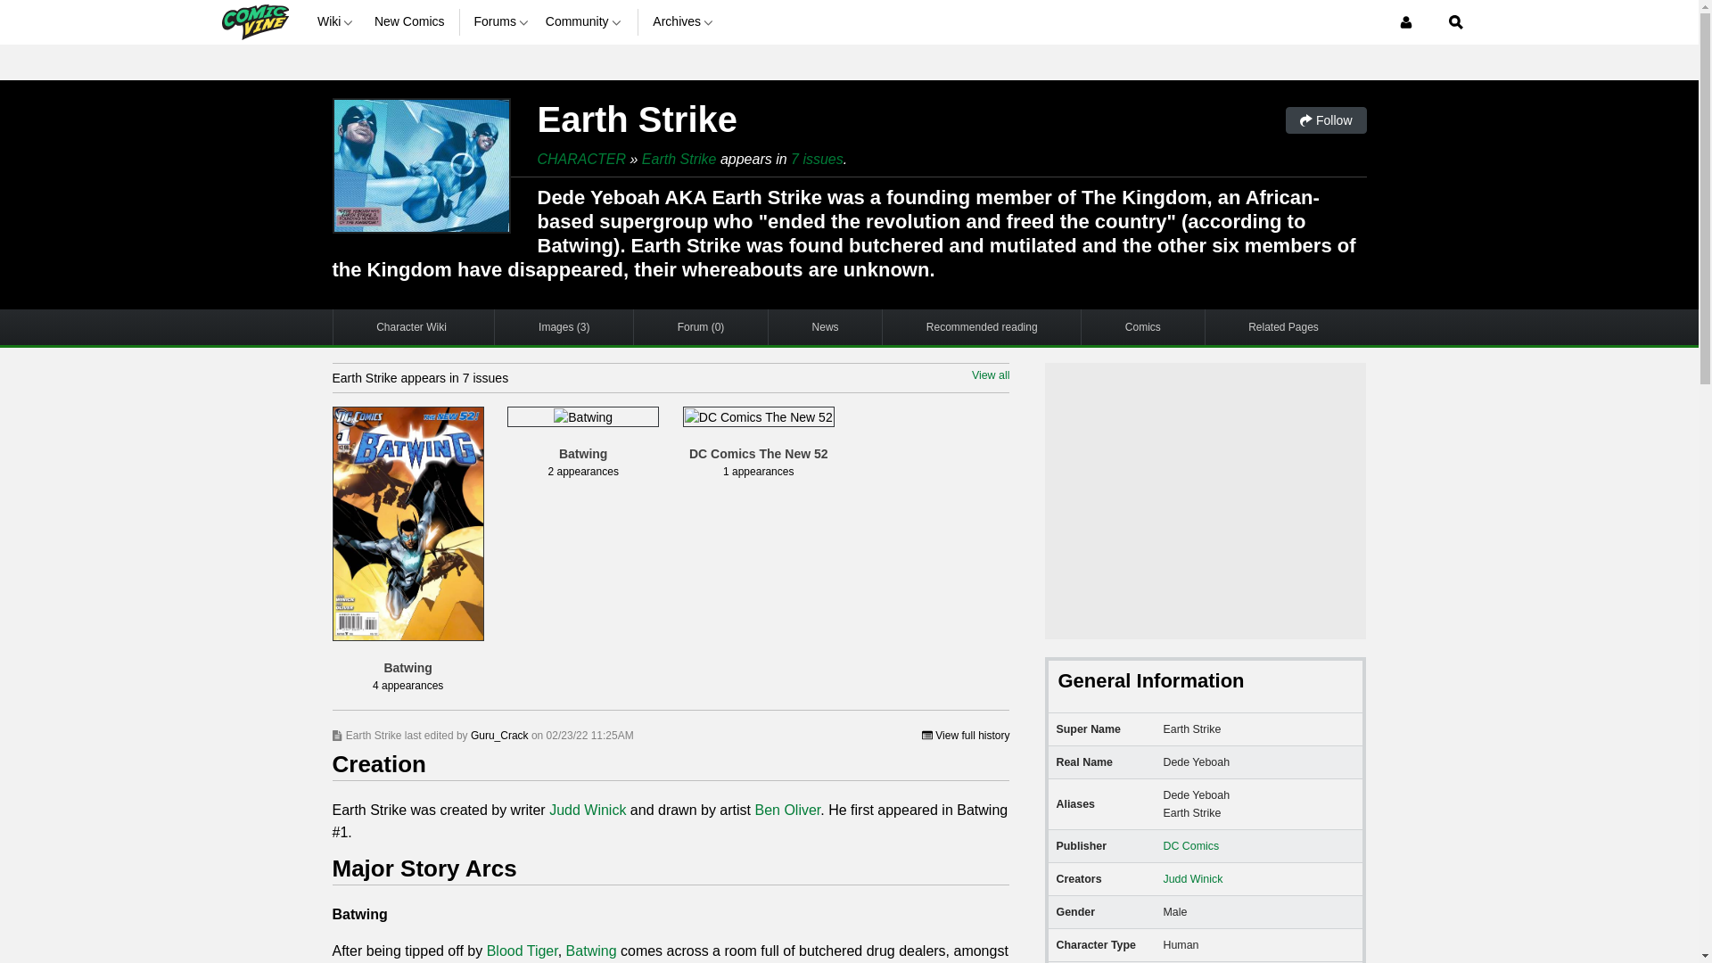  I want to click on Wiki, so click(338, 21).